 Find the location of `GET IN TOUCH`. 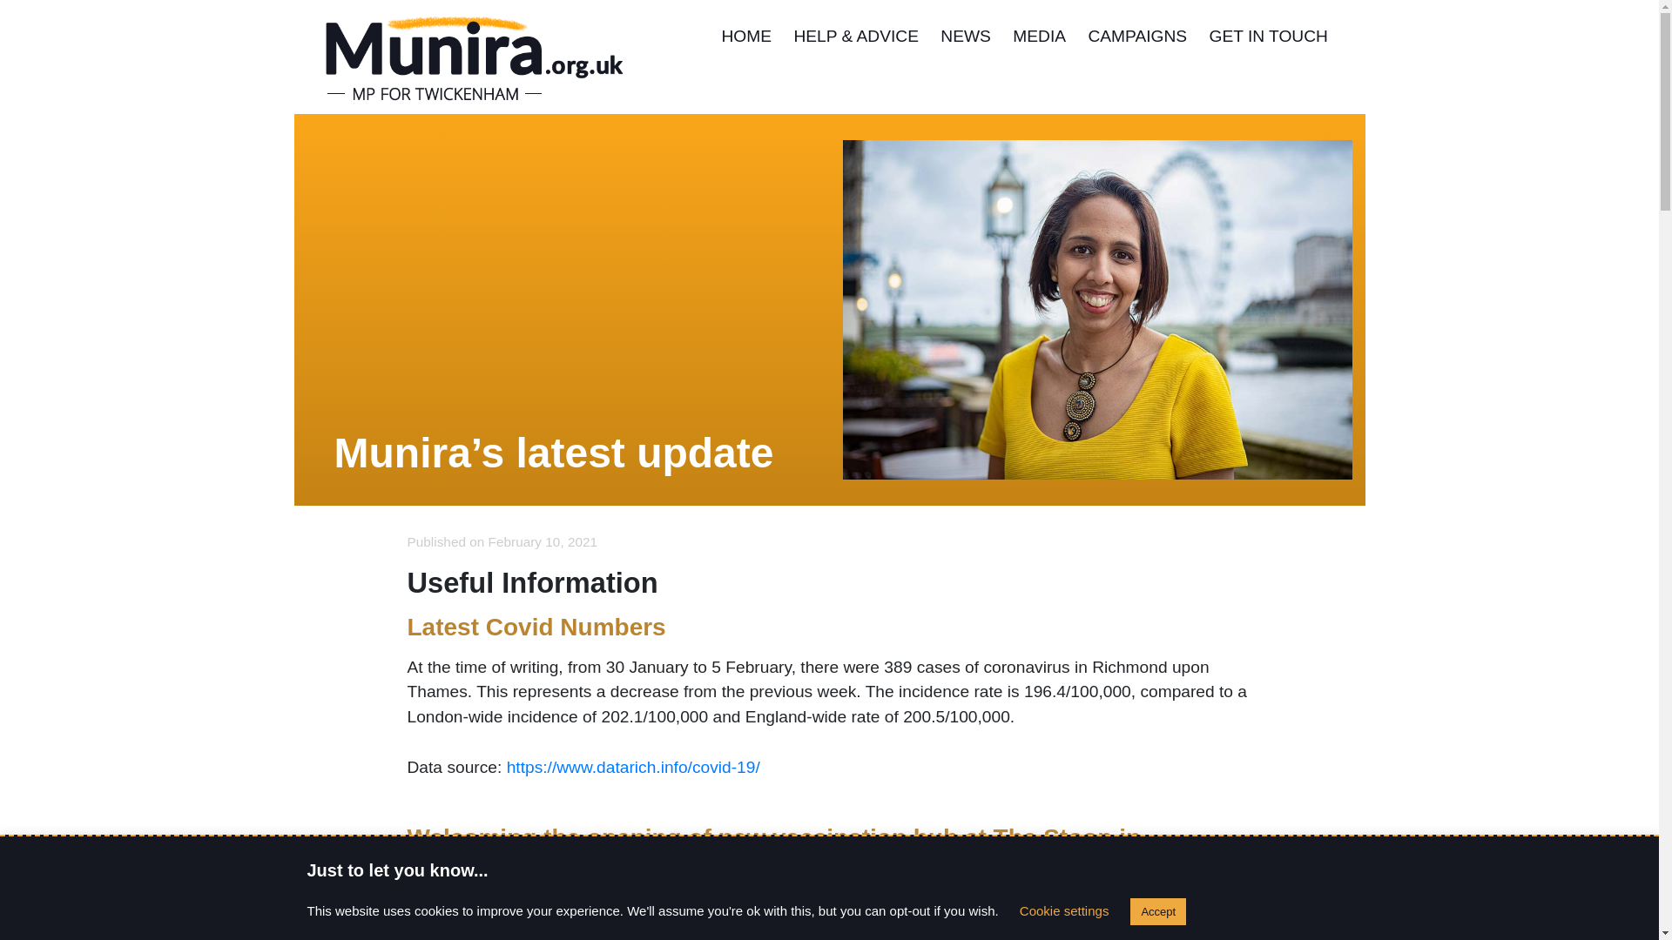

GET IN TOUCH is located at coordinates (1268, 40).